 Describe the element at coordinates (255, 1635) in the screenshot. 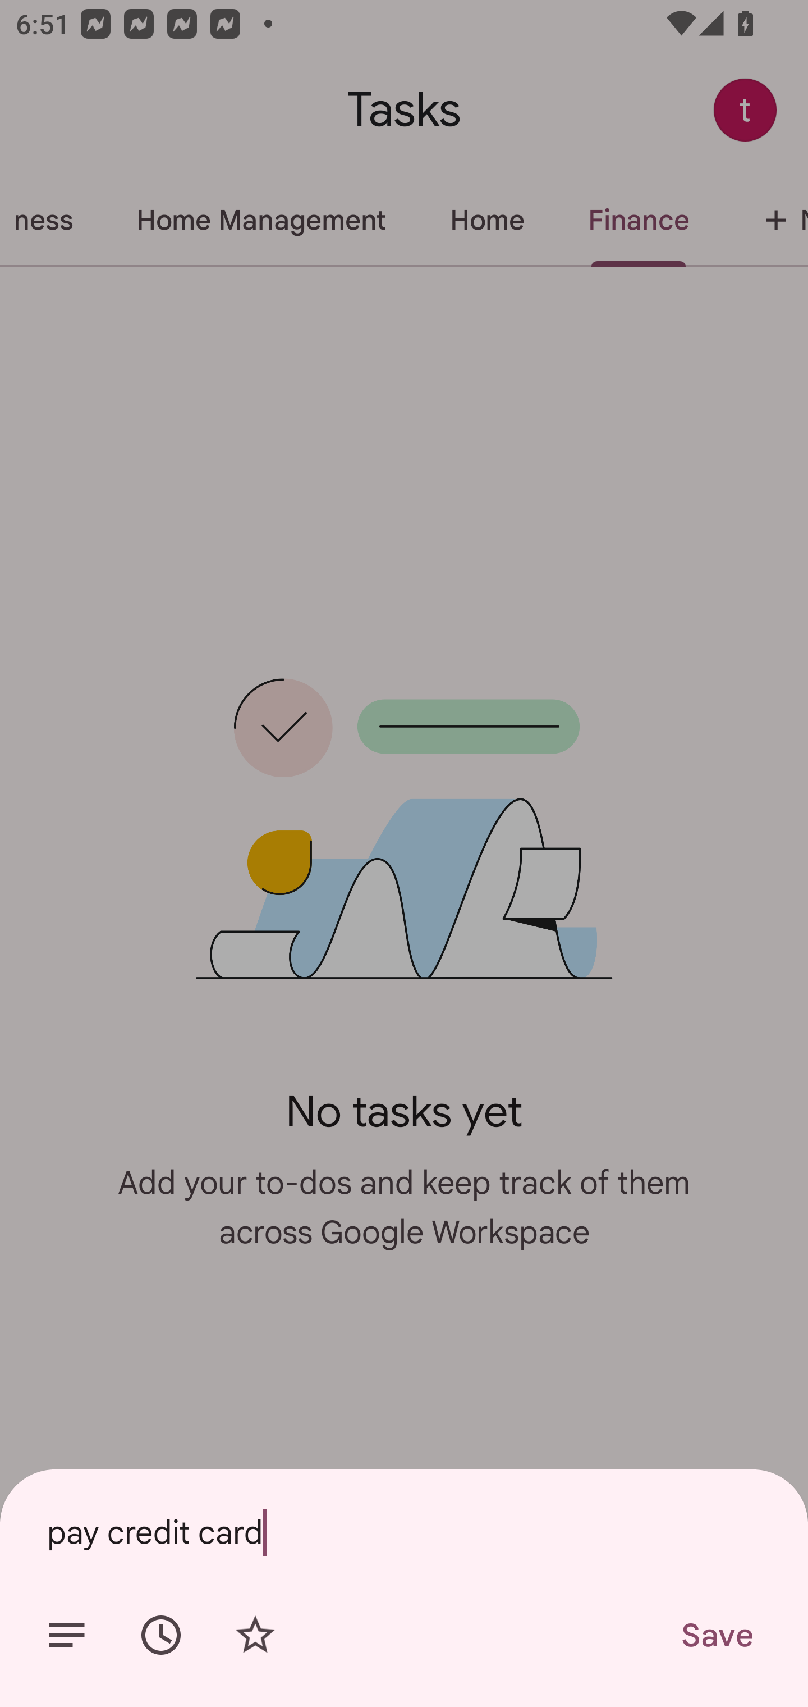

I see `Add star` at that location.